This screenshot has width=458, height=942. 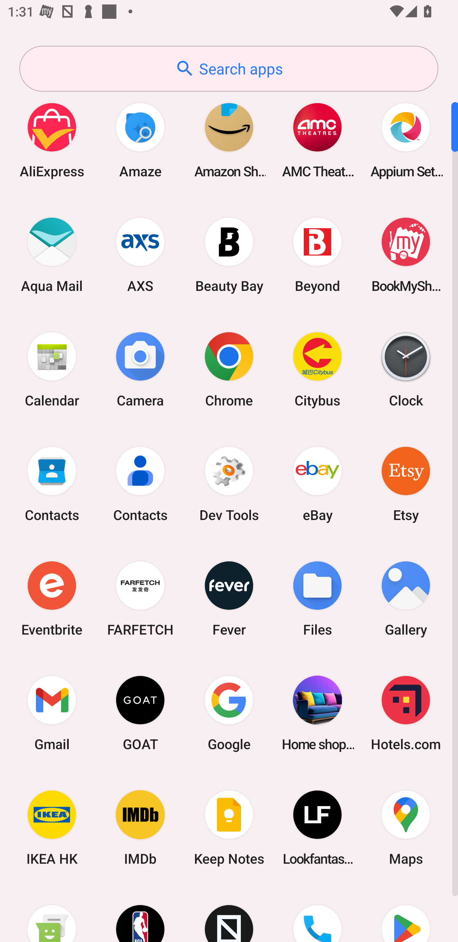 What do you see at coordinates (229, 69) in the screenshot?
I see `  Search apps` at bounding box center [229, 69].